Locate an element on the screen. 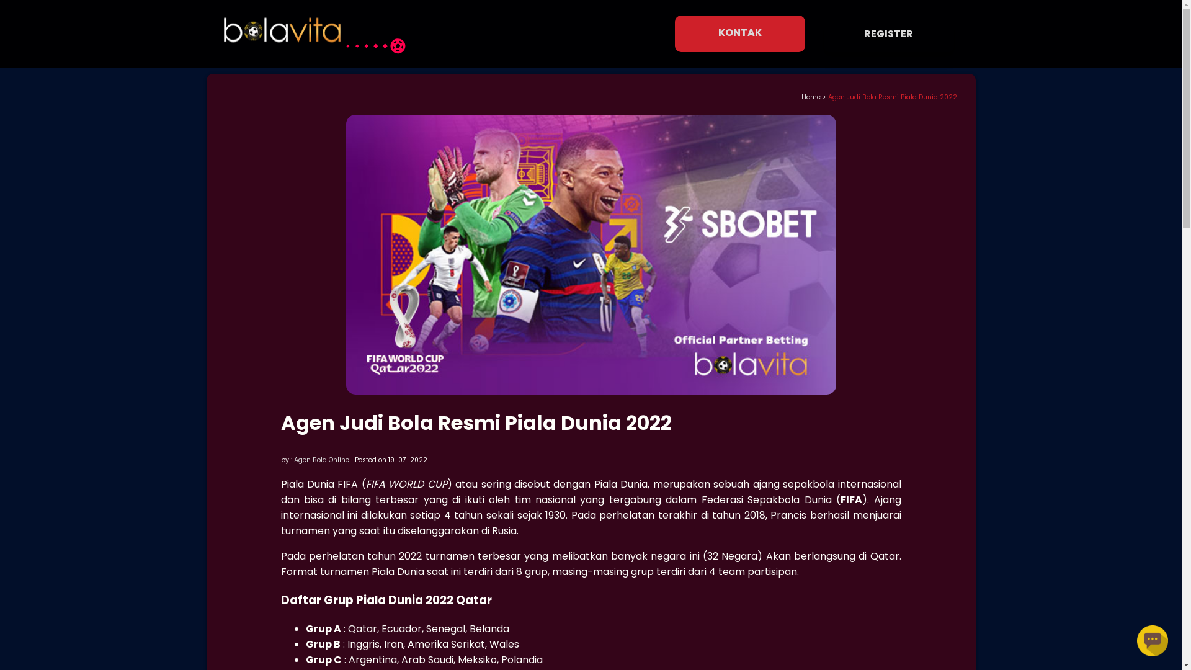  Agen Bola Online is located at coordinates (321, 460).